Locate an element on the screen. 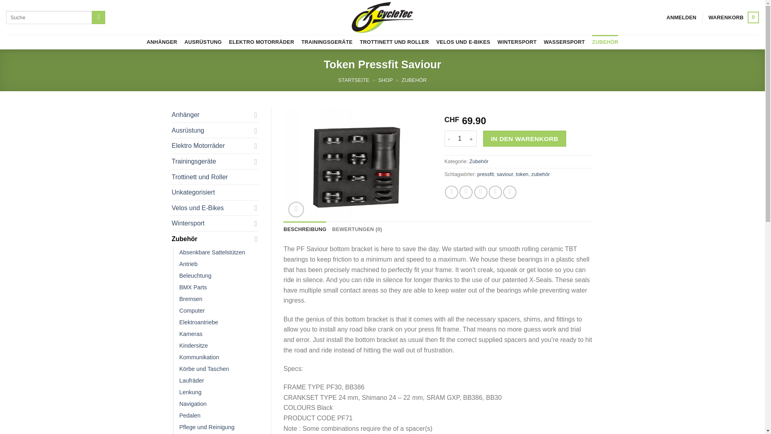 The image size is (771, 434). Suche is located at coordinates (98, 18).